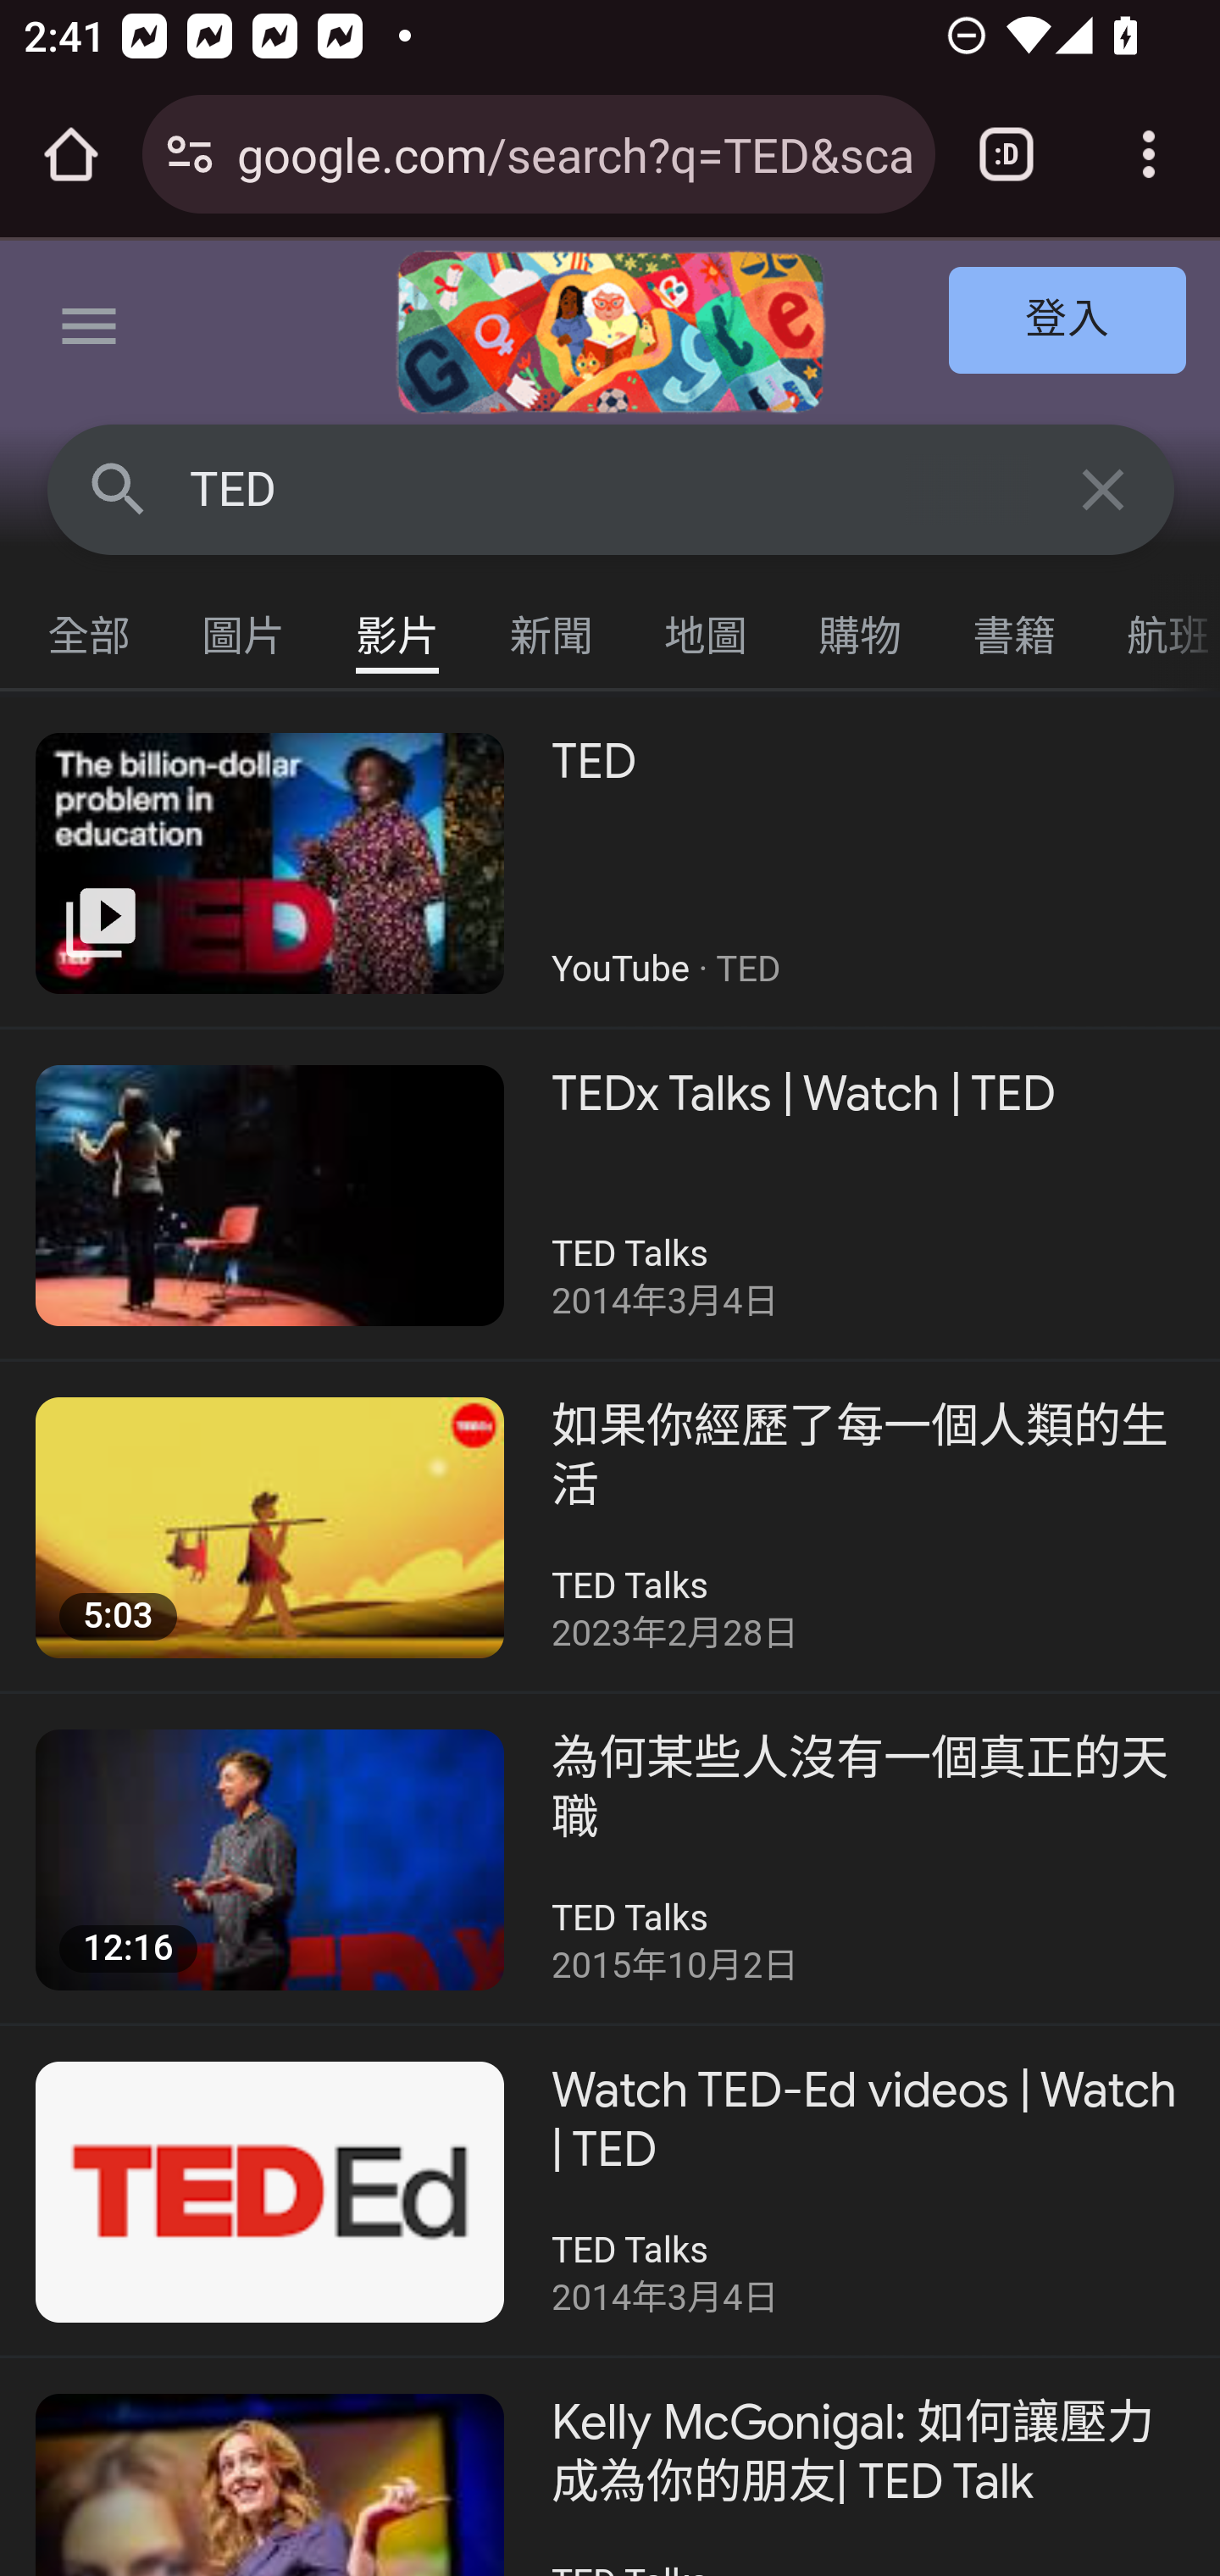 The image size is (1220, 2576). Describe the element at coordinates (1006, 154) in the screenshot. I see `Switch or close tabs` at that location.